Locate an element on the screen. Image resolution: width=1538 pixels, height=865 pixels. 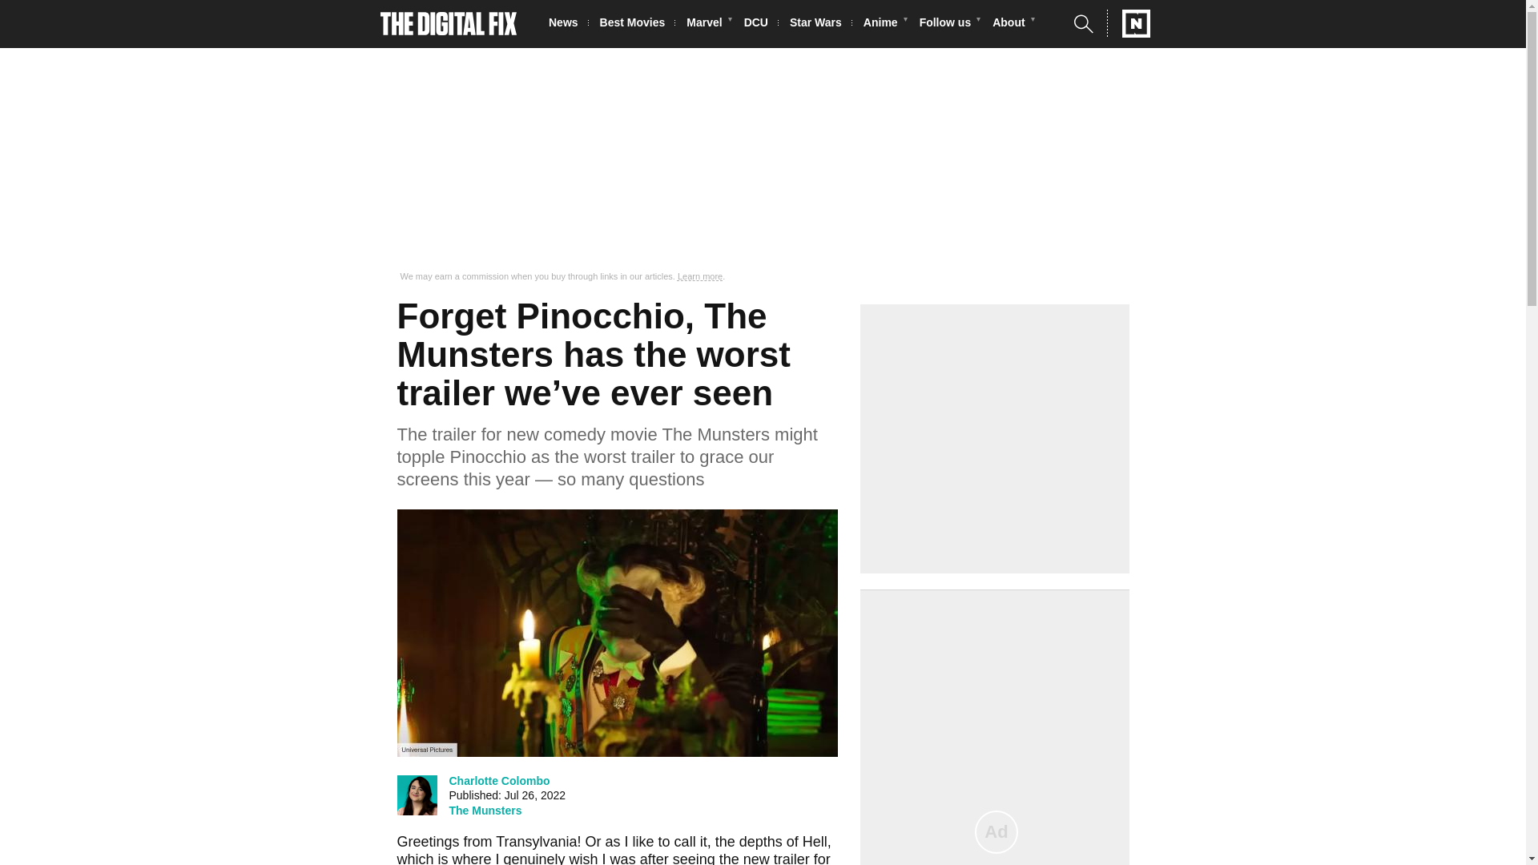
The Digital Fix is located at coordinates (449, 24).